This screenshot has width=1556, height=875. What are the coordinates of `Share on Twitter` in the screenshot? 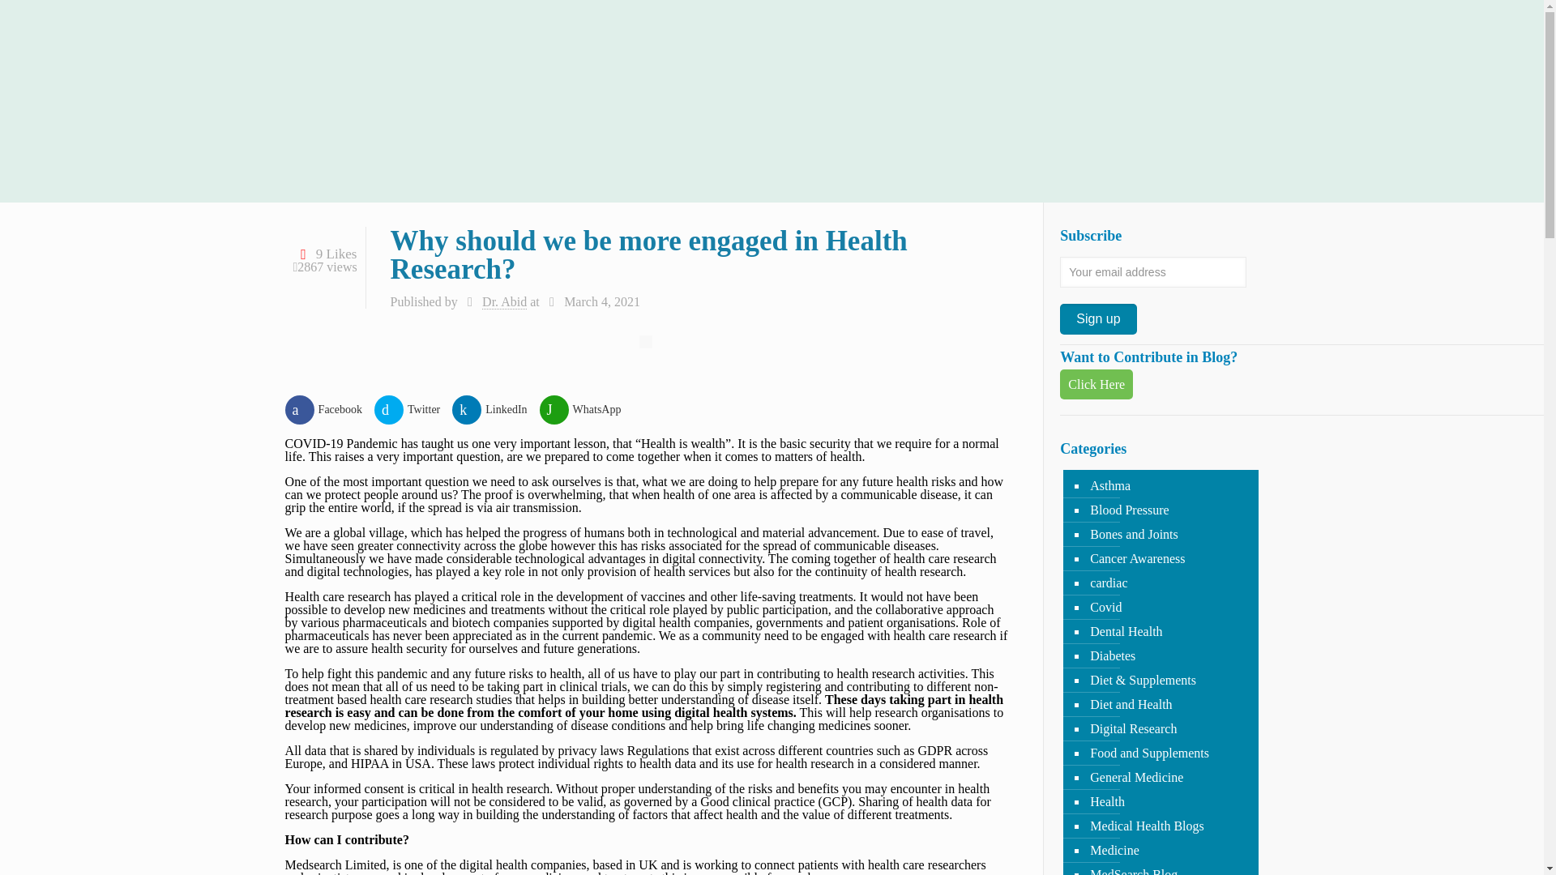 It's located at (413, 410).